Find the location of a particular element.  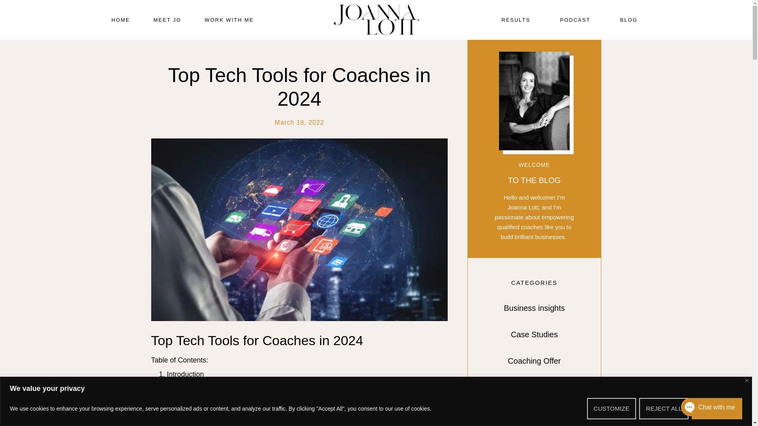

WORK WITH ME is located at coordinates (229, 20).